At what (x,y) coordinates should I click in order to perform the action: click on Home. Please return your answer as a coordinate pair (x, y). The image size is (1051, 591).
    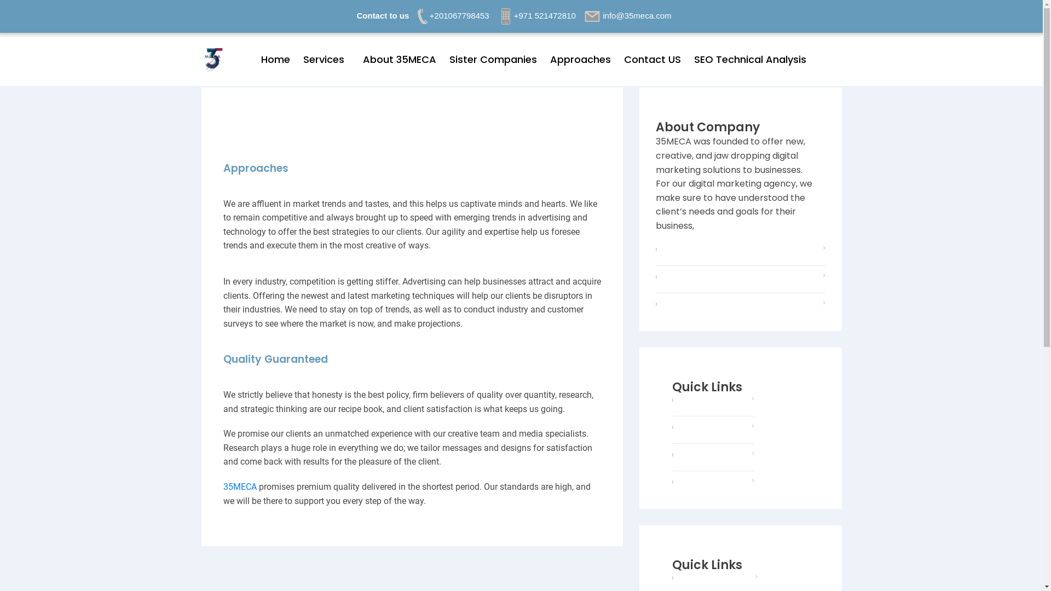
    Looking at the image, I should click on (276, 60).